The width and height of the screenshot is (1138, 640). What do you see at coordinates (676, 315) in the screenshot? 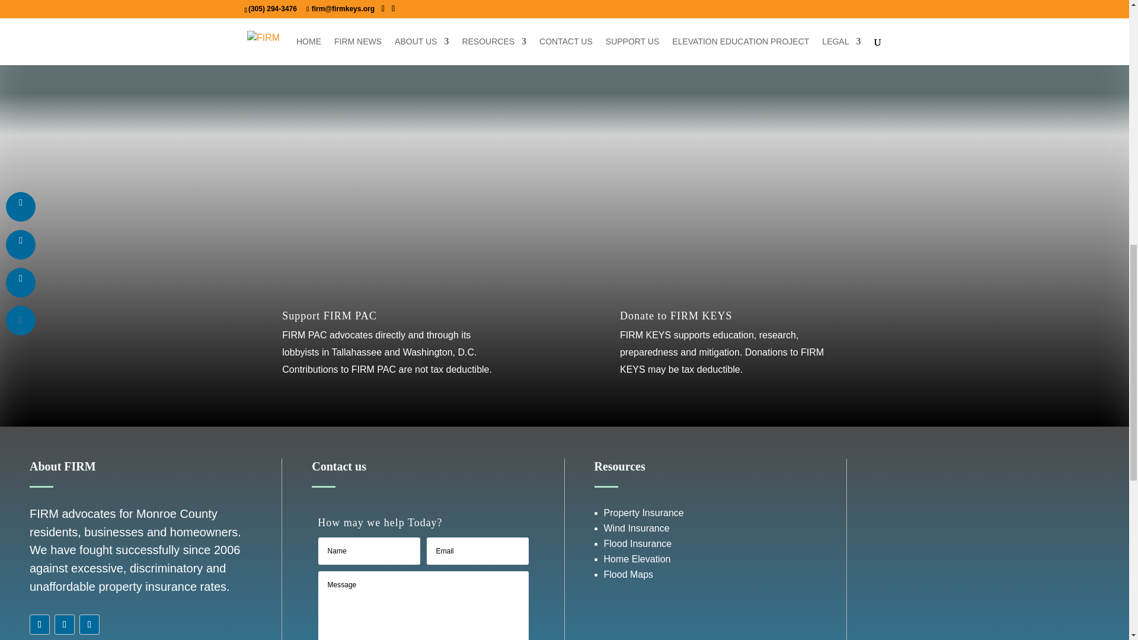
I see `Donate to FIRM KEYS` at bounding box center [676, 315].